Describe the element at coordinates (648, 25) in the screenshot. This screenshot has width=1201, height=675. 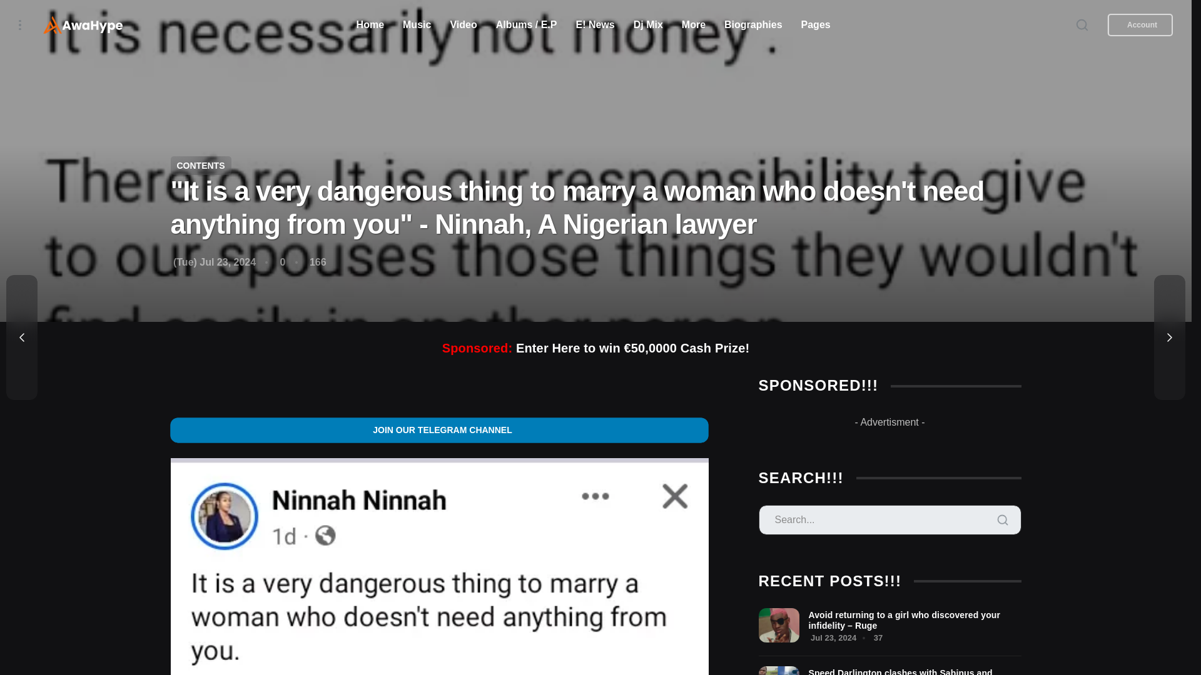
I see `Dj Mix` at that location.